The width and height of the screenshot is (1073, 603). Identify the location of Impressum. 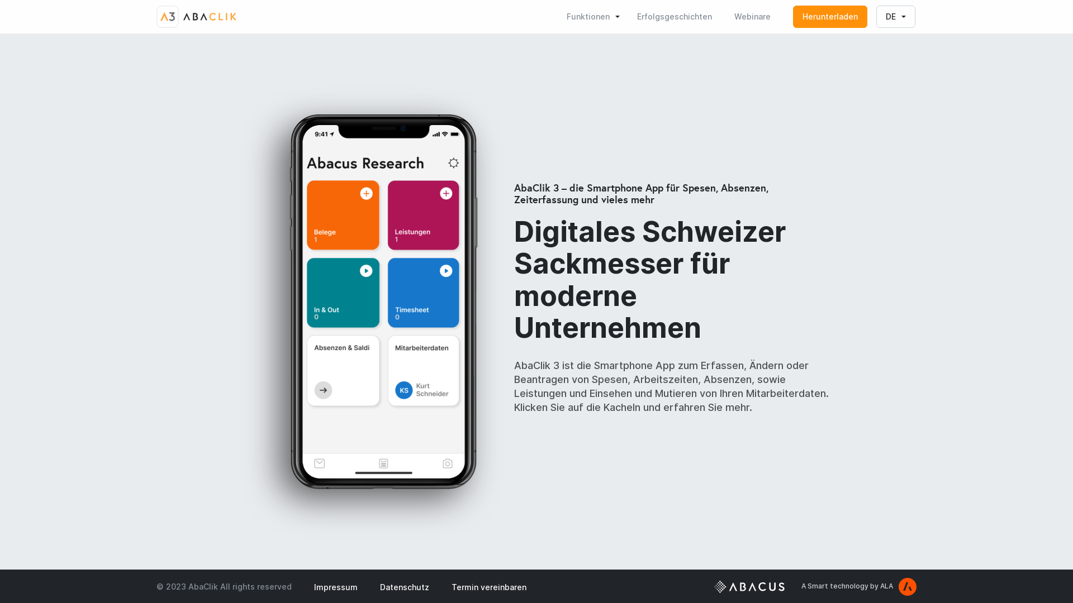
(336, 587).